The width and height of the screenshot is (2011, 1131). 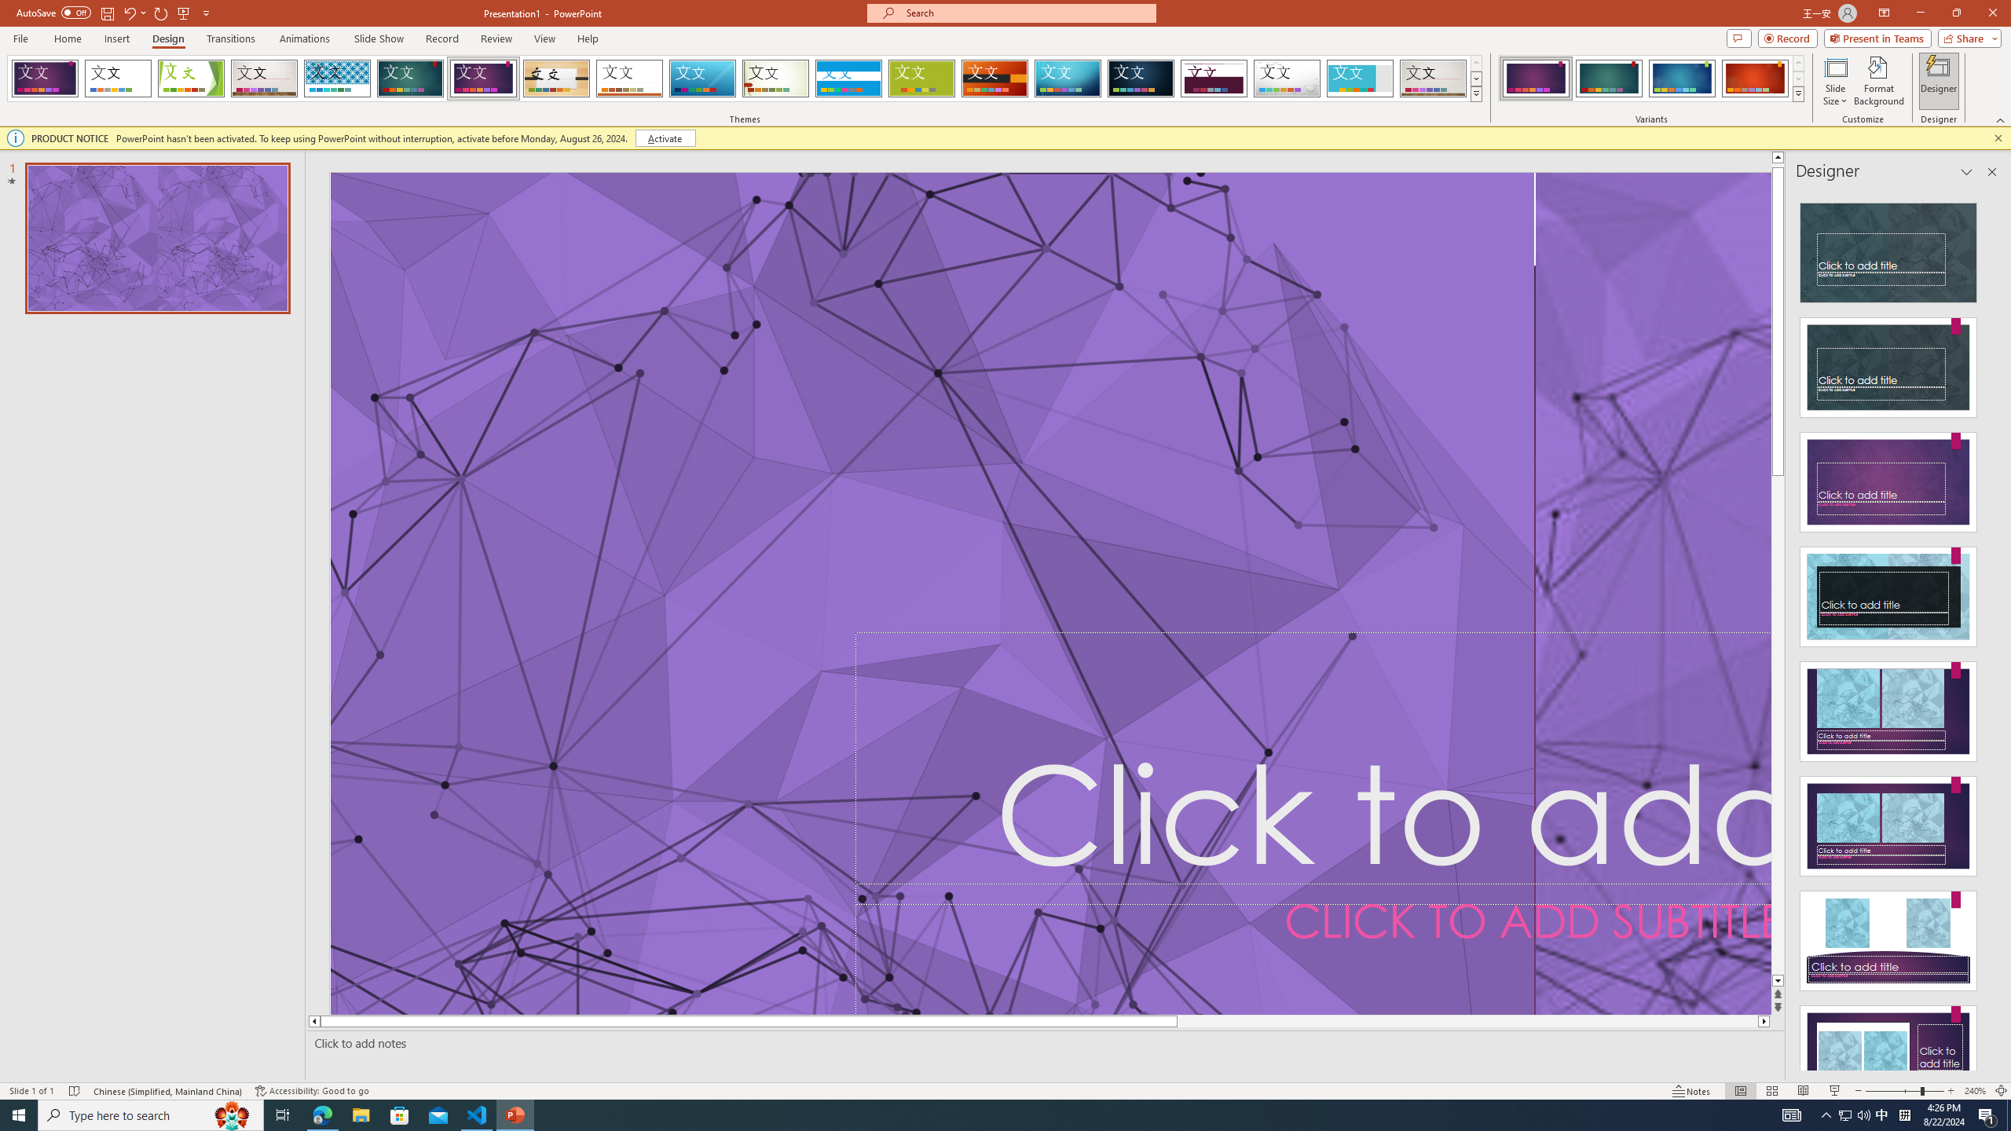 I want to click on Accessibility Checker Accessibility: Good to go, so click(x=313, y=1091).